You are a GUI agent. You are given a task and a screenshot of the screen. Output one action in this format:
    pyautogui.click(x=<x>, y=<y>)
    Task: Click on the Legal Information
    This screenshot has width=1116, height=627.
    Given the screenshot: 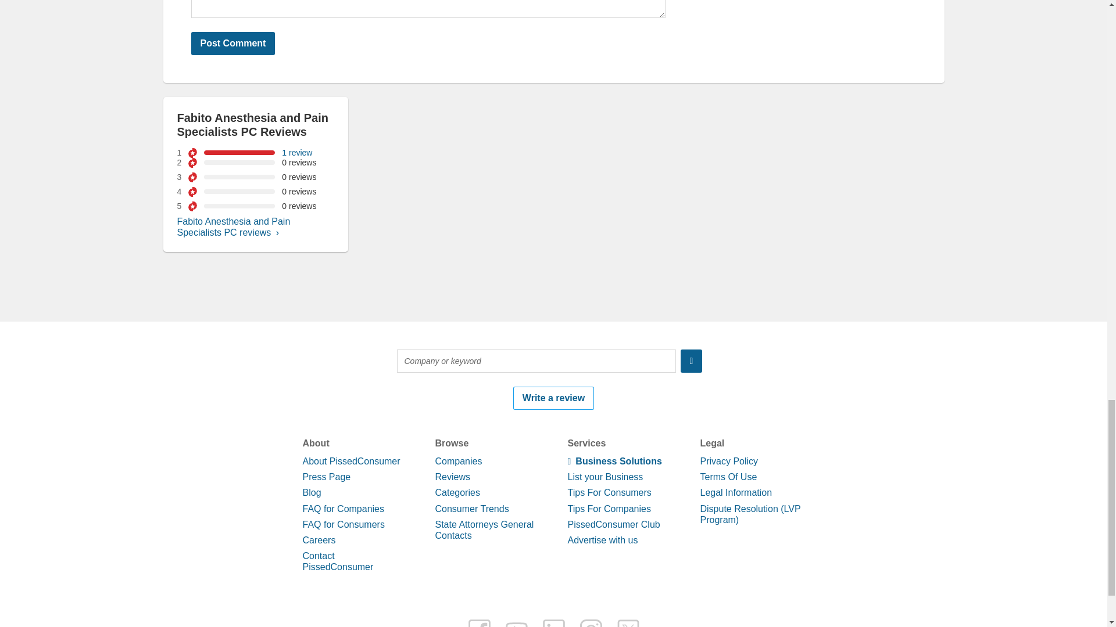 What is the action you would take?
    pyautogui.click(x=736, y=492)
    